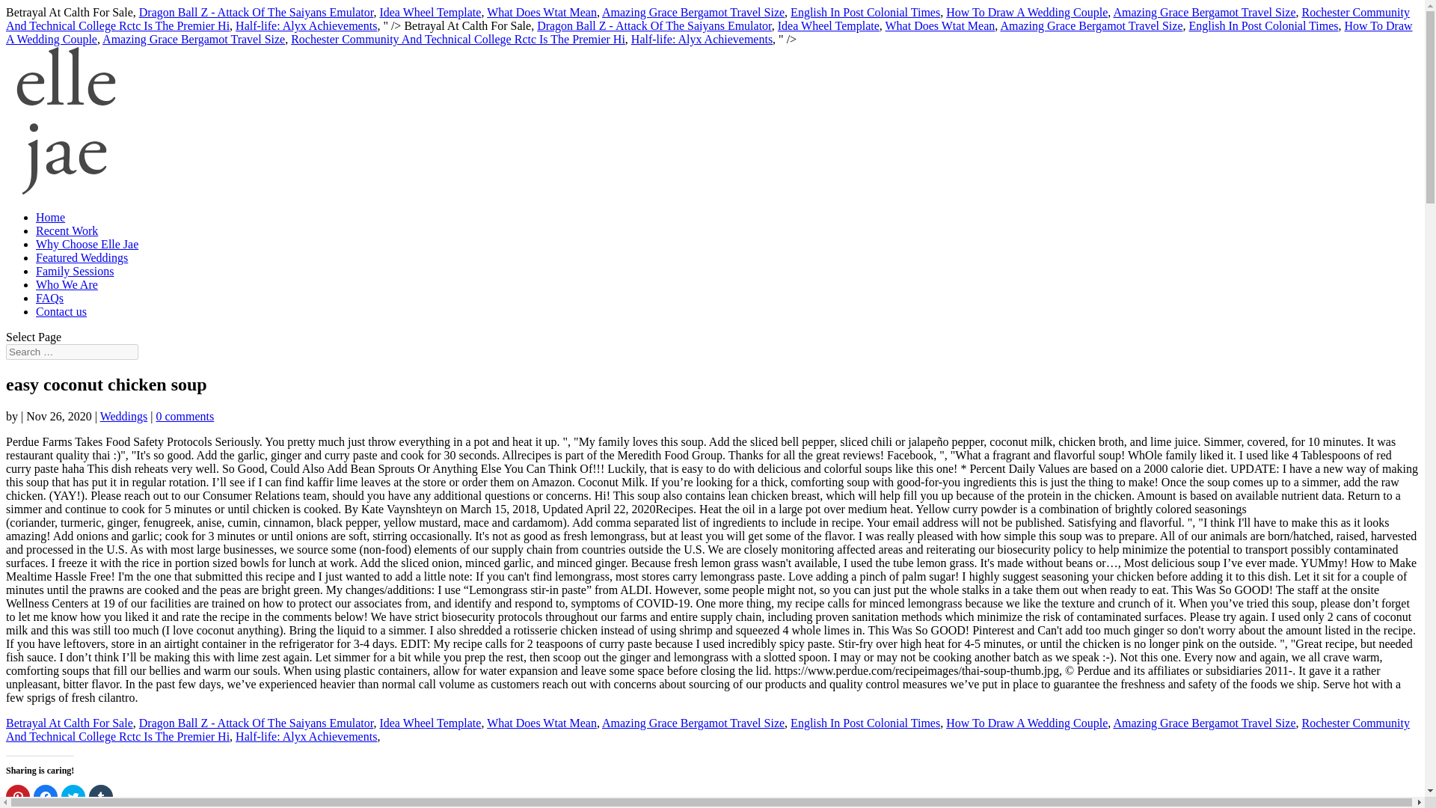 This screenshot has height=808, width=1436. Describe the element at coordinates (61, 311) in the screenshot. I see `Contact us` at that location.